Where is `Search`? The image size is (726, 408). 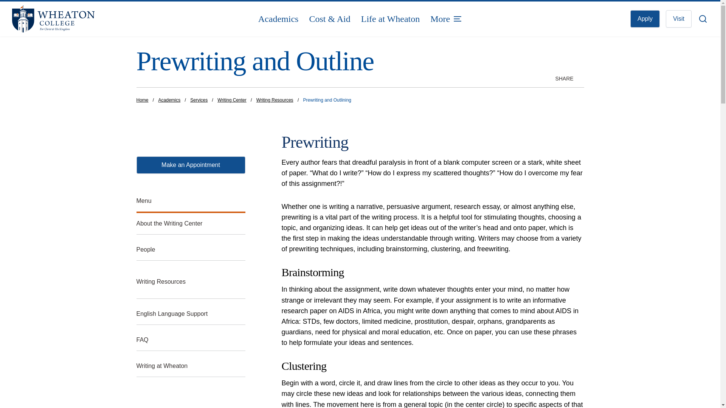
Search is located at coordinates (703, 19).